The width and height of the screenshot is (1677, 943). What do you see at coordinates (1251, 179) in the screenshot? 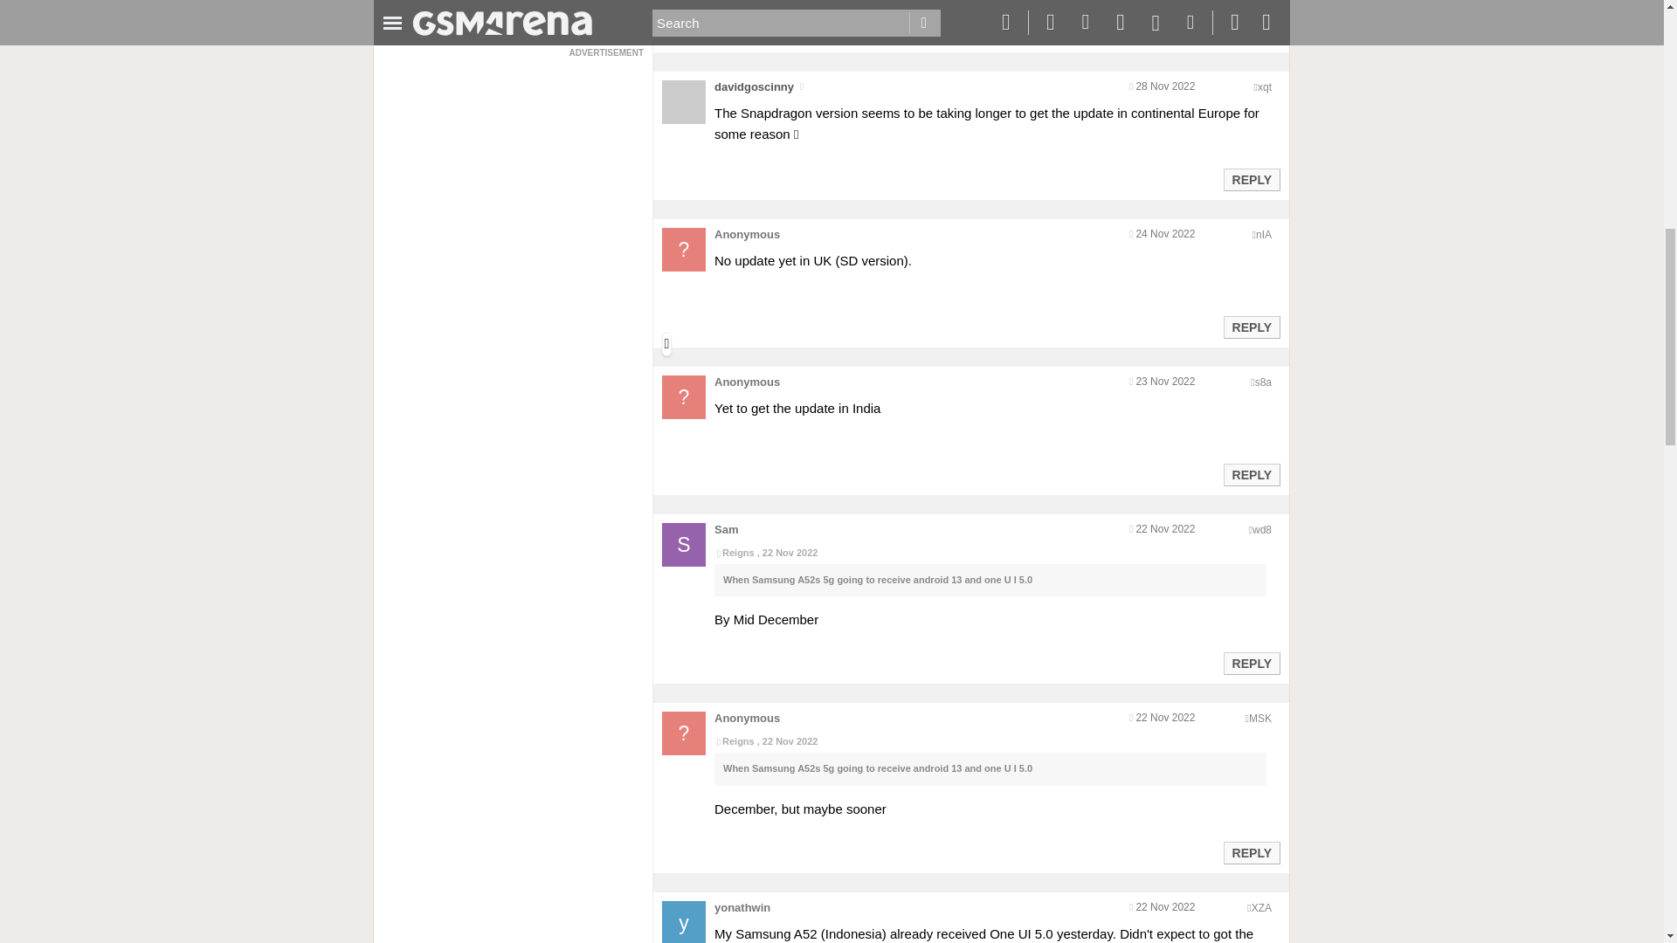
I see `Reply to this post` at bounding box center [1251, 179].